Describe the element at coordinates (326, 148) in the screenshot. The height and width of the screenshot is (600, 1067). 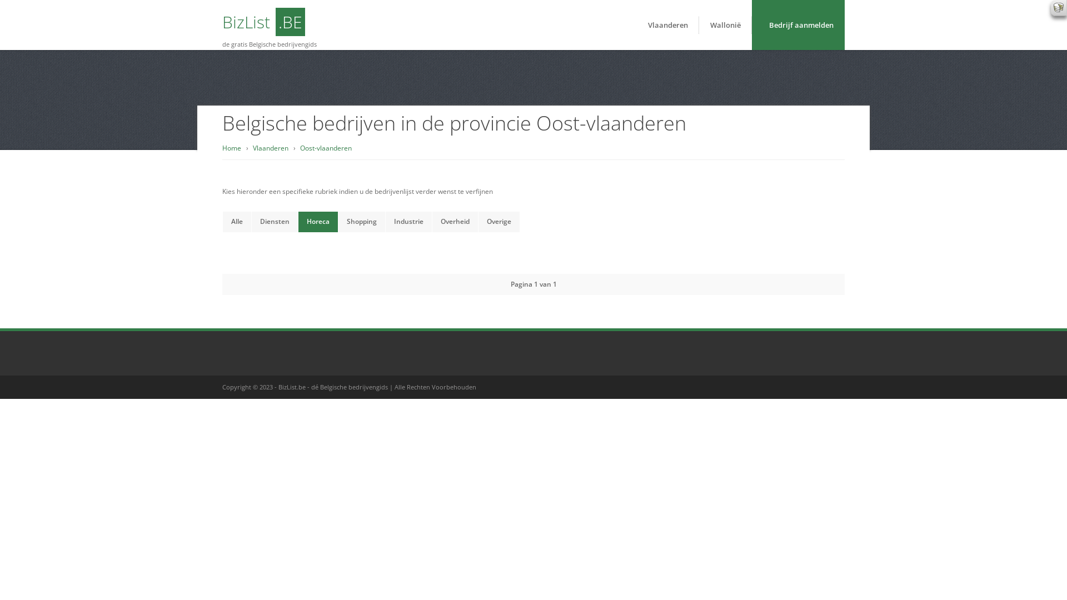
I see `Oost-vlaanderen` at that location.